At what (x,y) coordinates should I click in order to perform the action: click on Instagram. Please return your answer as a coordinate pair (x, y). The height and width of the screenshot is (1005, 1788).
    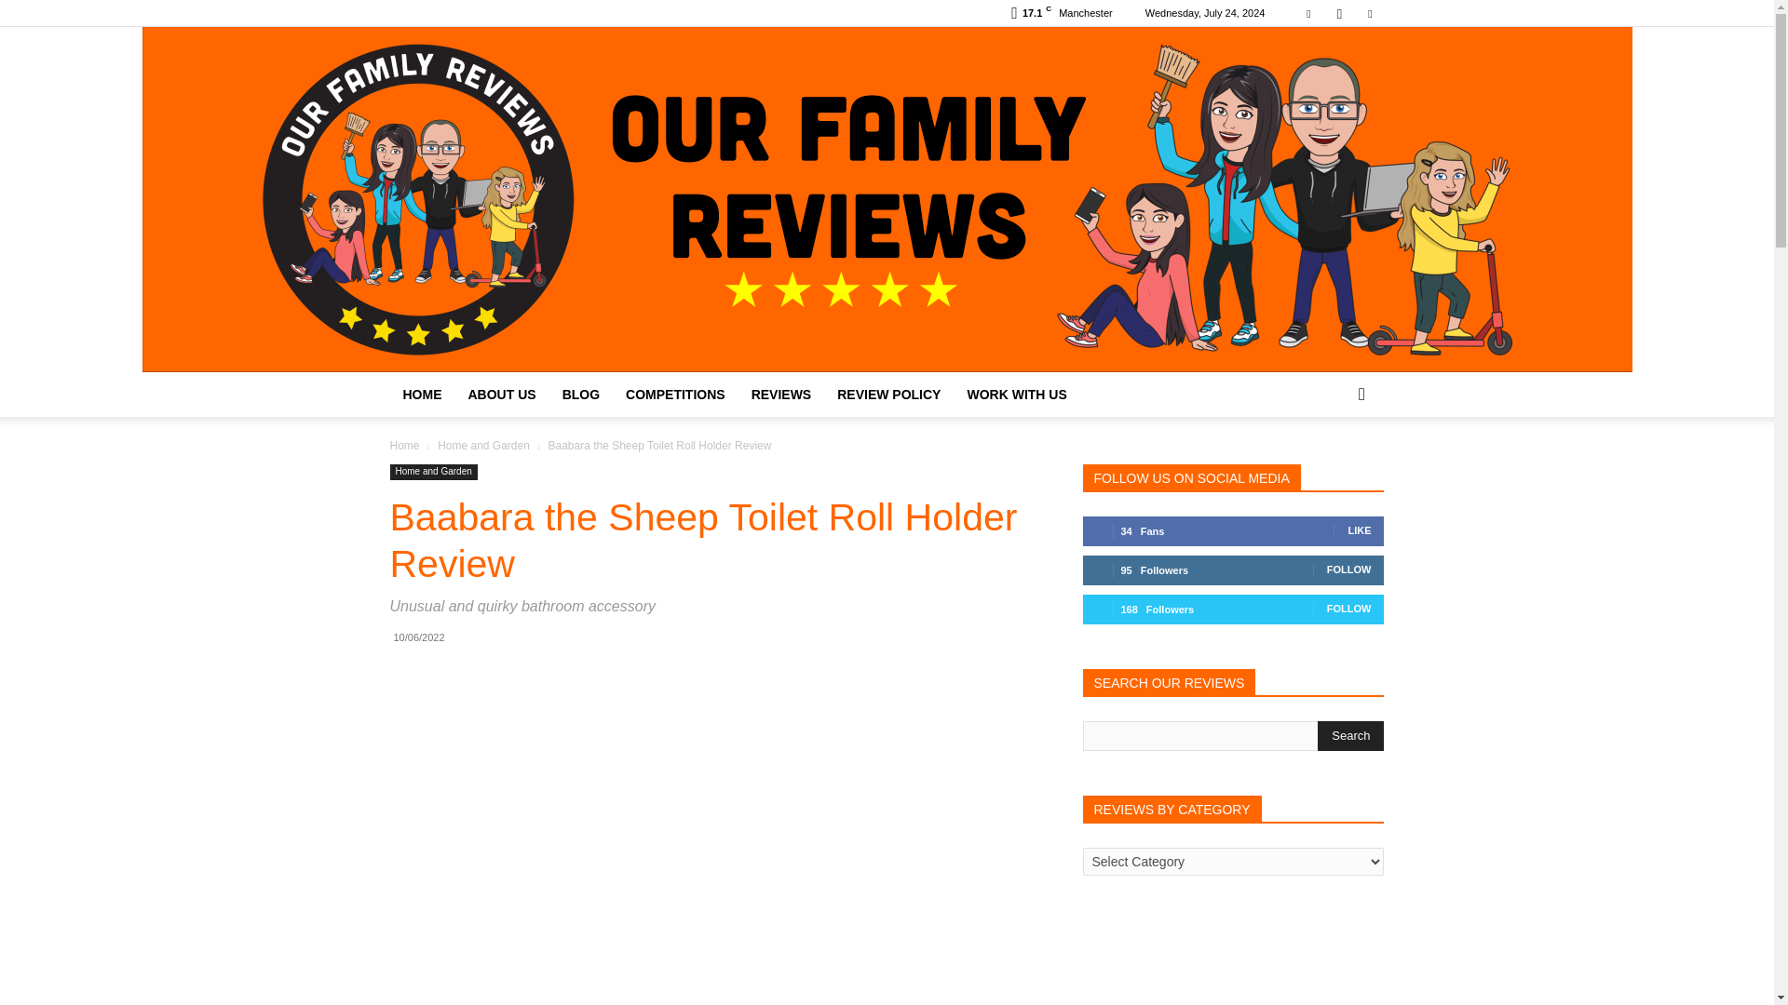
    Looking at the image, I should click on (1291, 395).